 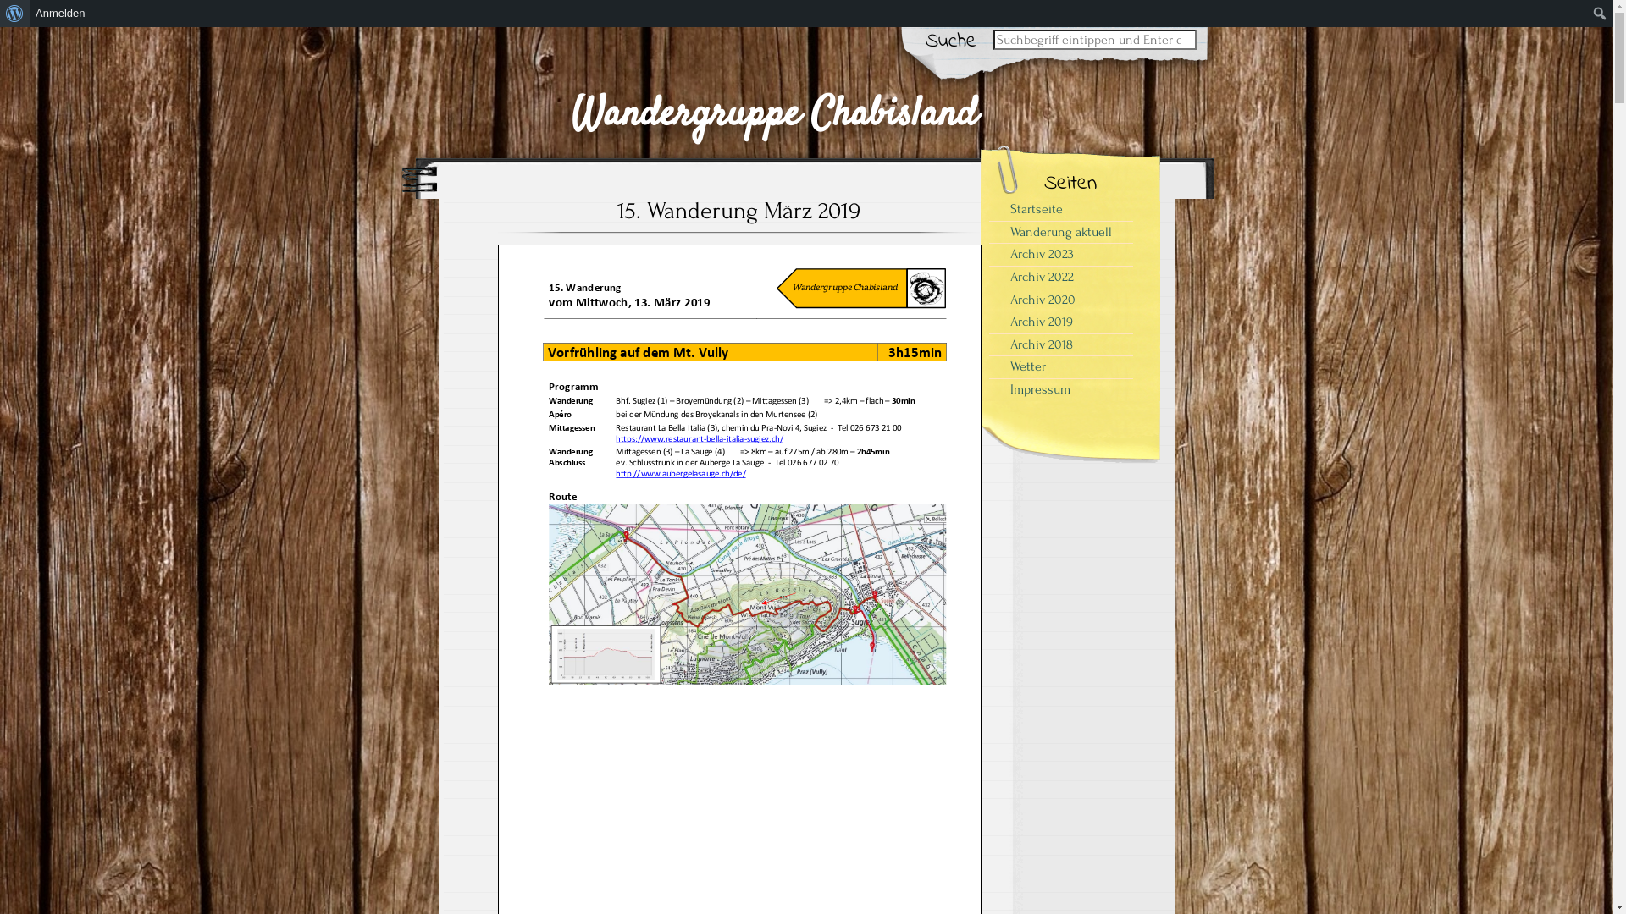 What do you see at coordinates (774, 95) in the screenshot?
I see `Wandergruppe Chabisland` at bounding box center [774, 95].